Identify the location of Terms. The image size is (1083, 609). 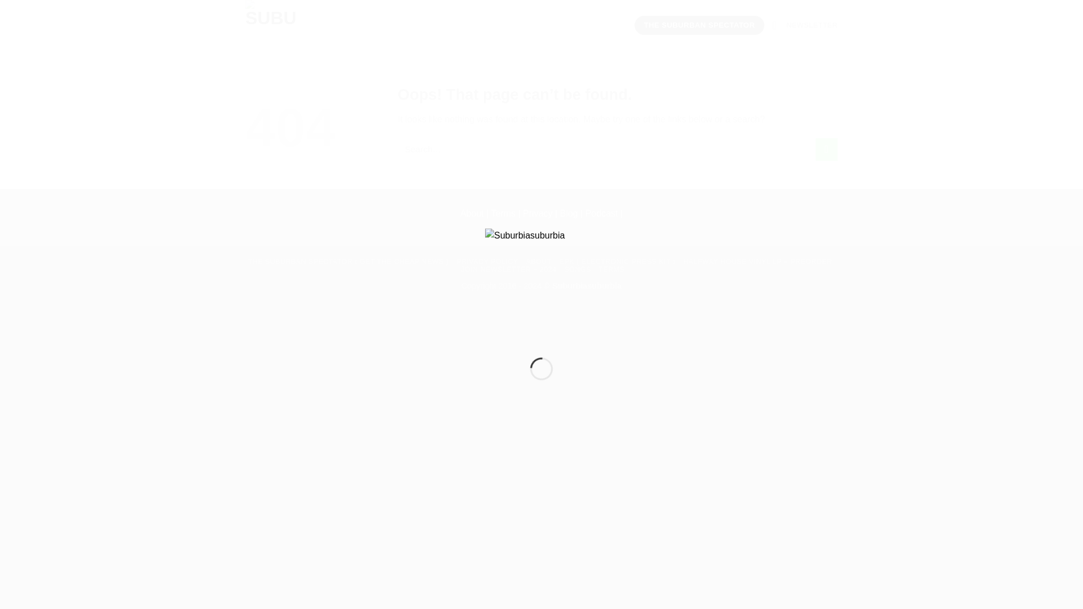
(503, 213).